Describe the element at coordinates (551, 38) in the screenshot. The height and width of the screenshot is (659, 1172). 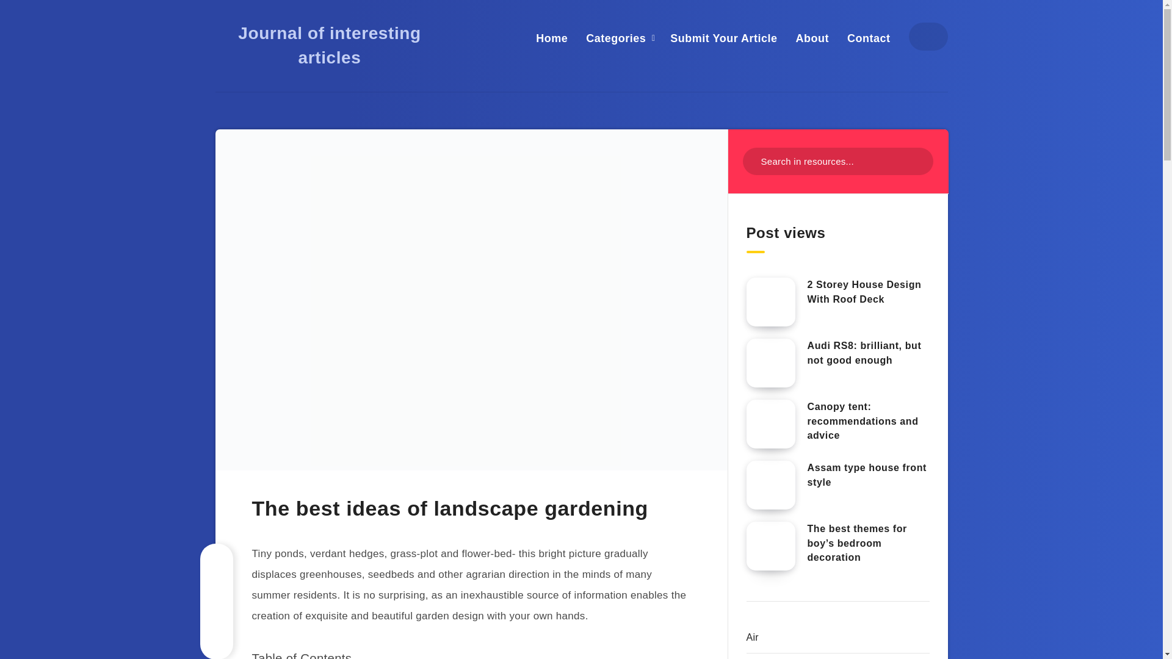
I see `Home` at that location.